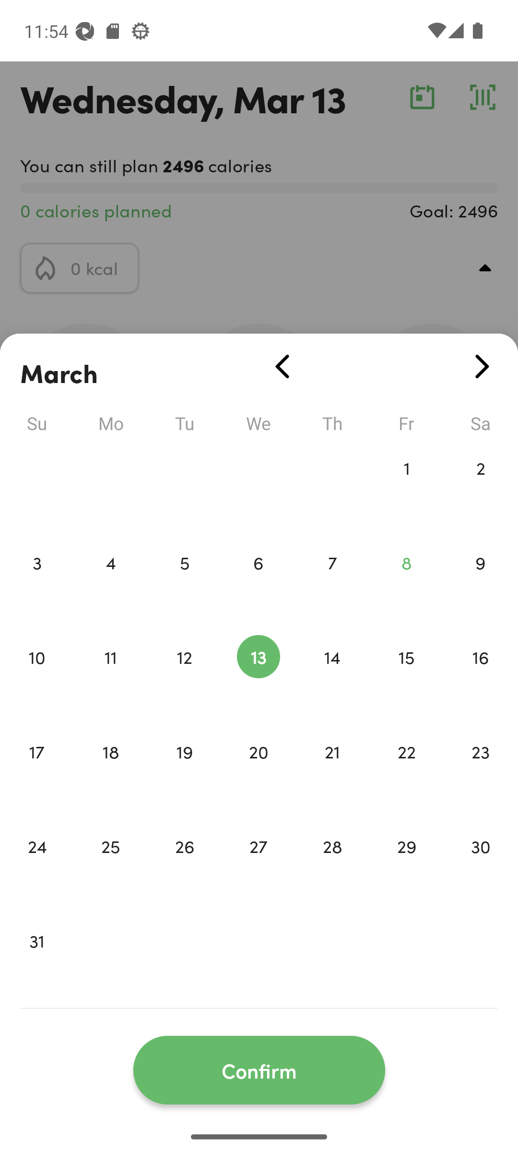  Describe the element at coordinates (110, 772) in the screenshot. I see `18` at that location.